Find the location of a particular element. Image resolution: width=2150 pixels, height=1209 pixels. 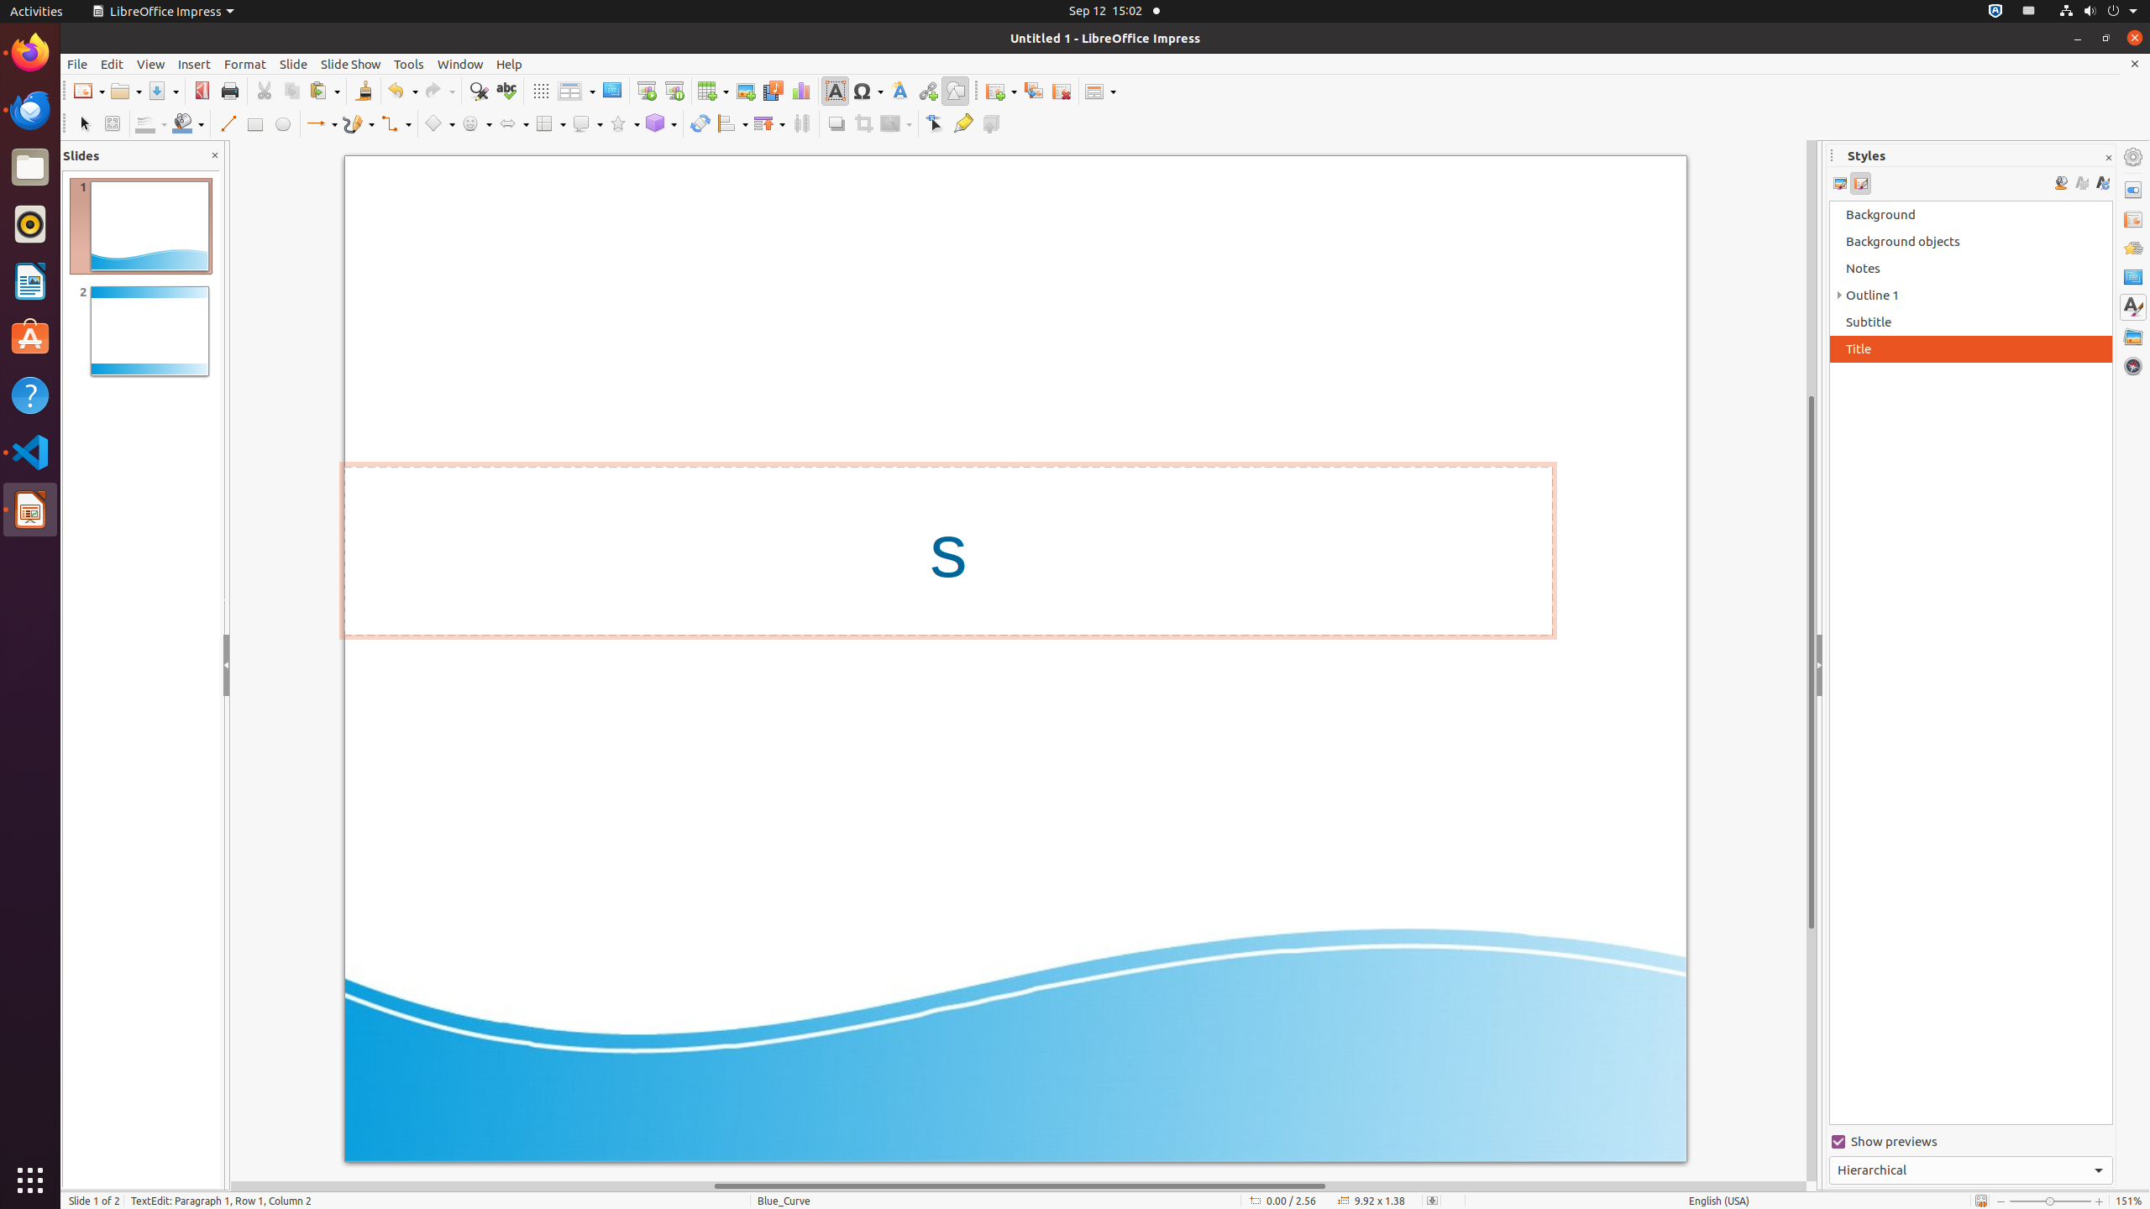

Crop is located at coordinates (863, 124).